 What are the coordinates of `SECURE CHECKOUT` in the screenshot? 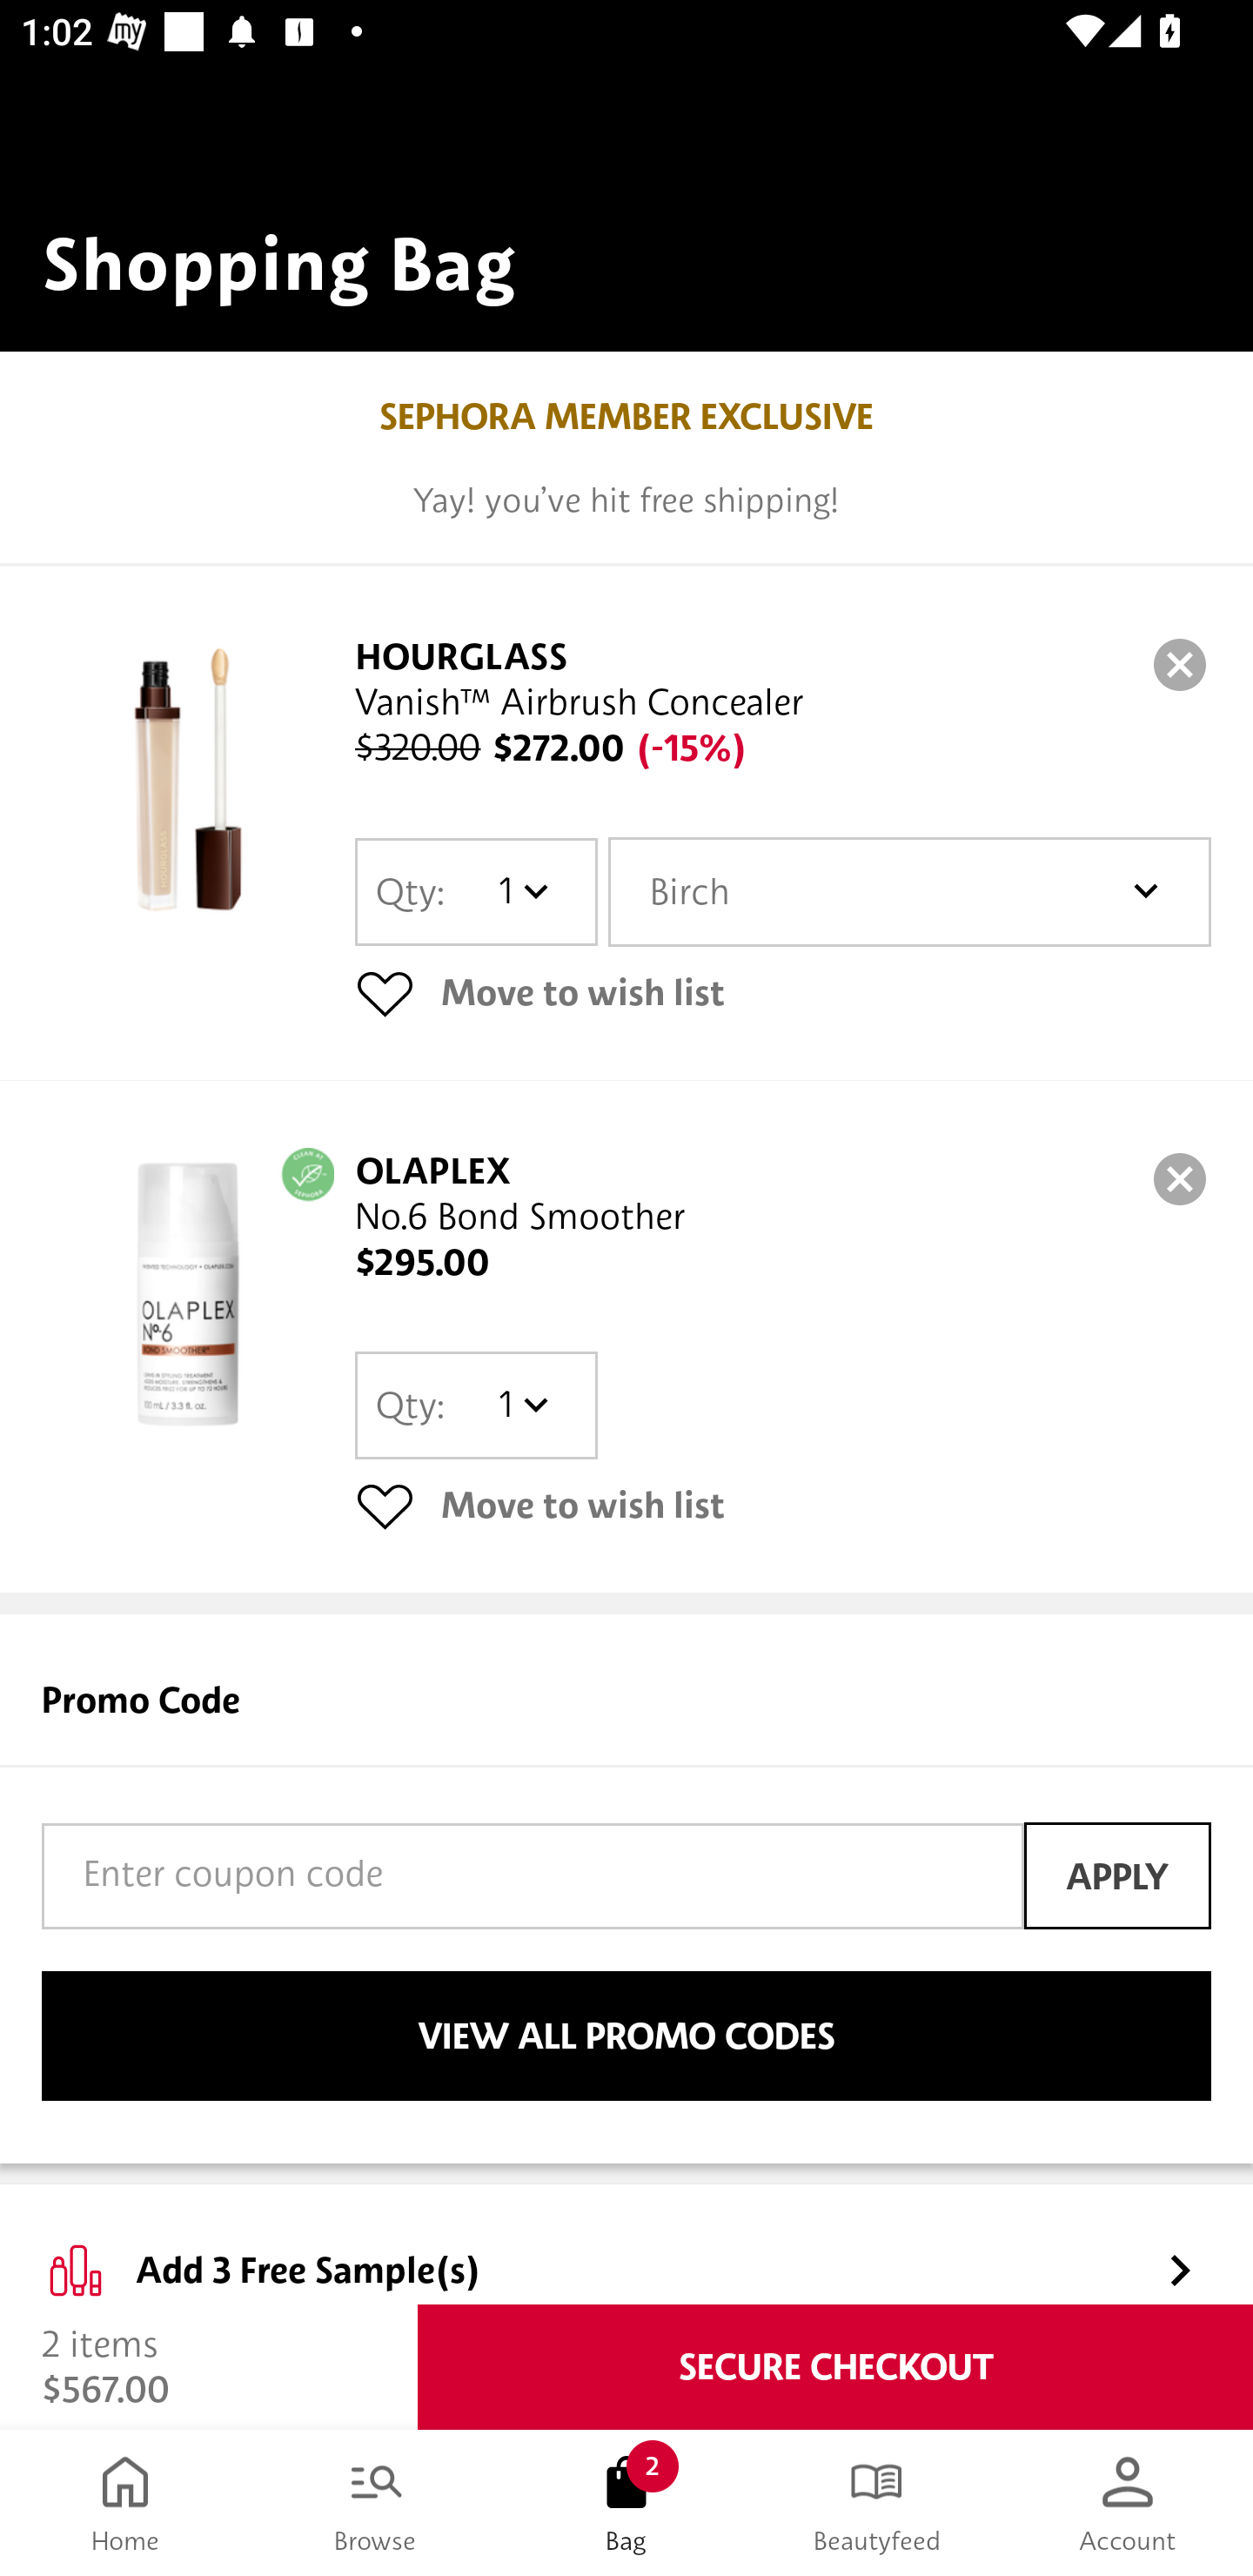 It's located at (835, 2367).